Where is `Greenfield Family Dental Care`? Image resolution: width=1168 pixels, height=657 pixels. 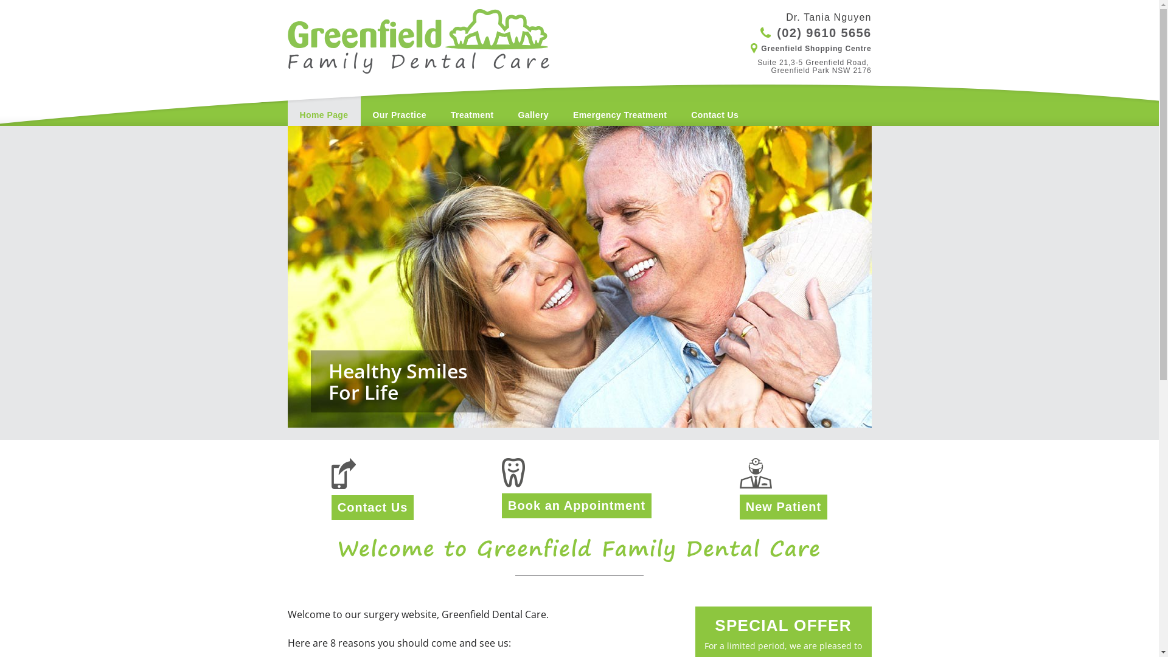 Greenfield Family Dental Care is located at coordinates (418, 51).